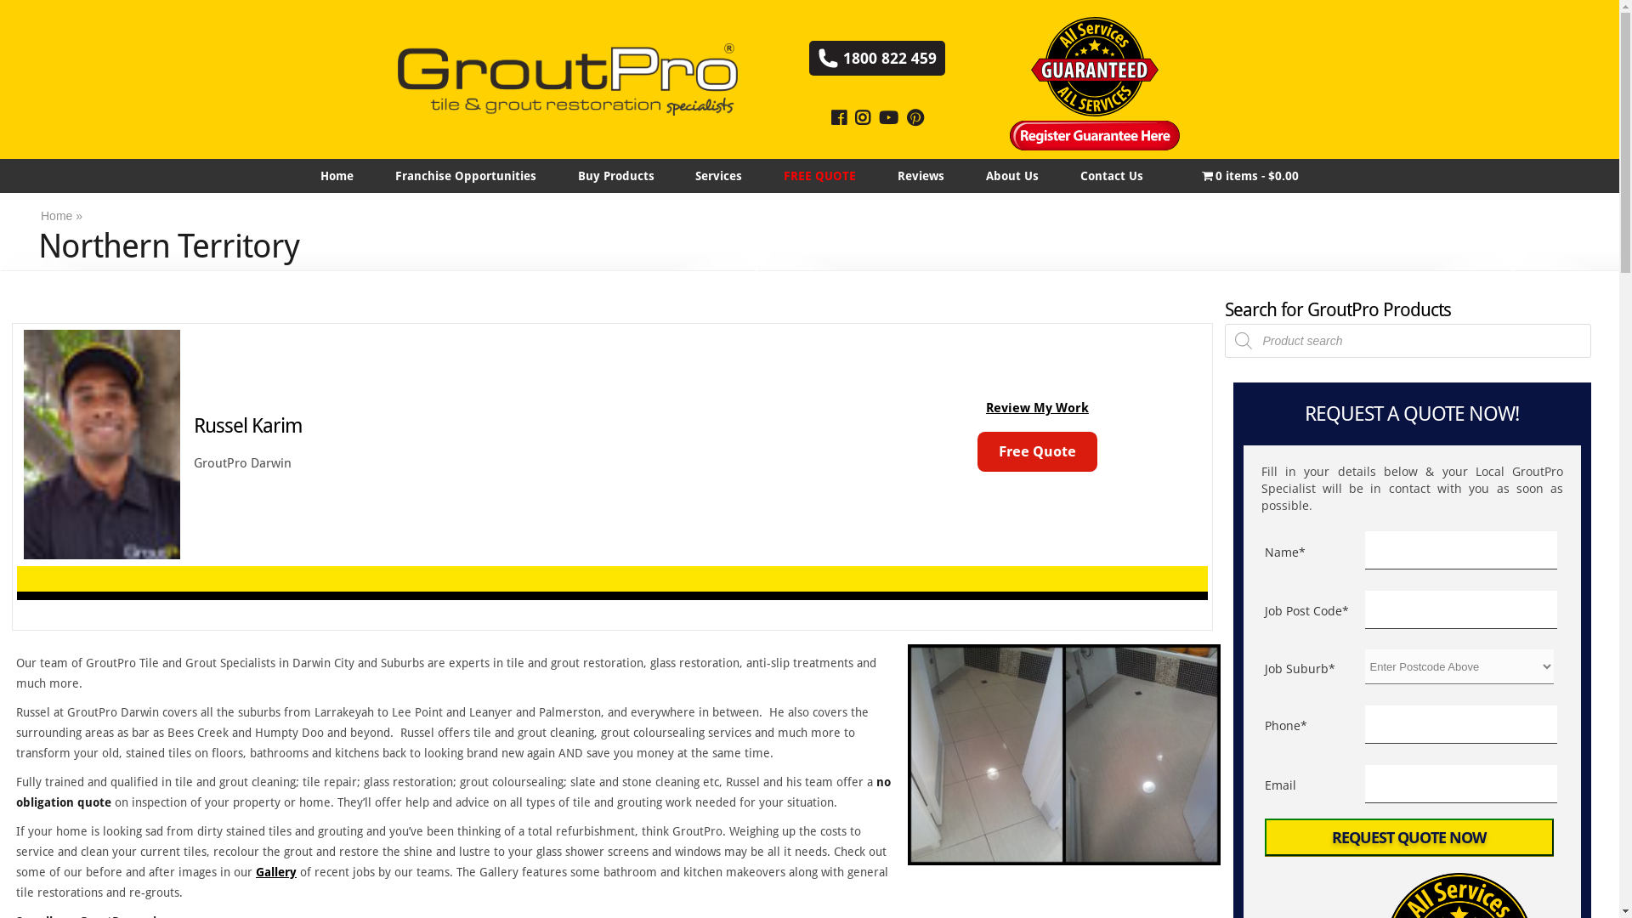  Describe the element at coordinates (1249, 175) in the screenshot. I see `0 items$0.00` at that location.